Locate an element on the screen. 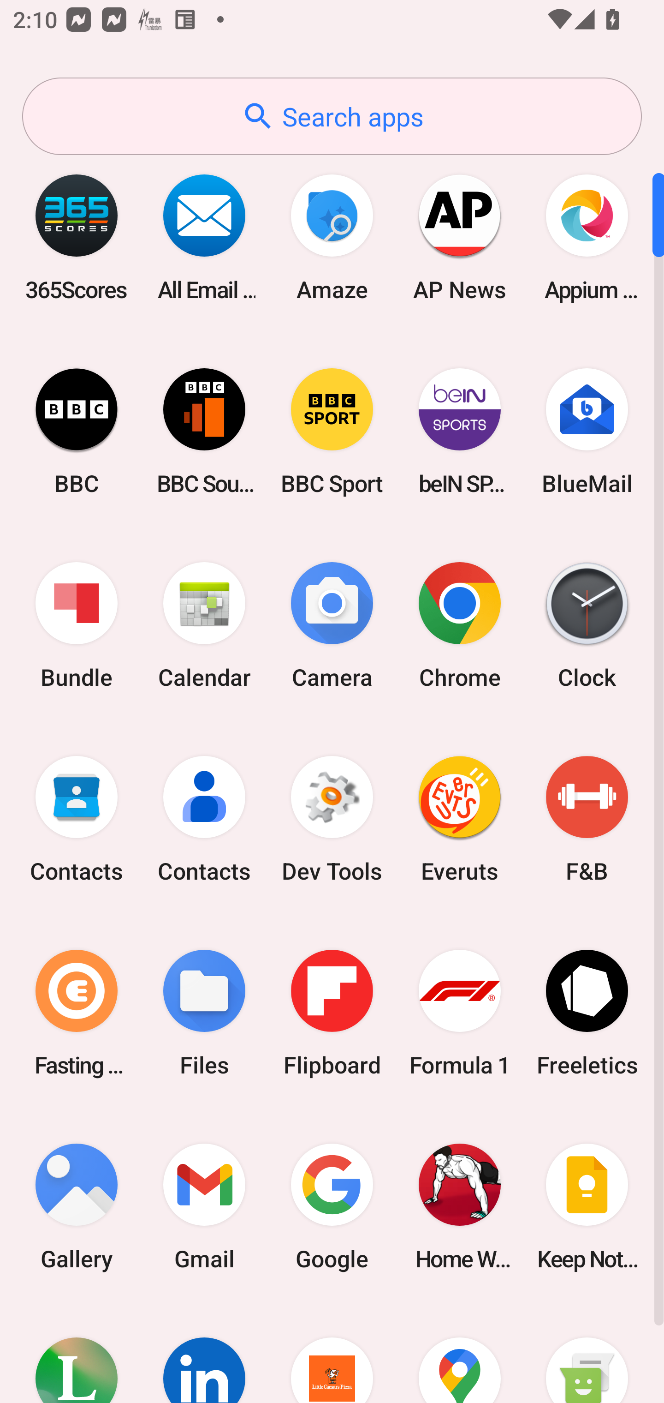 Image resolution: width=664 pixels, height=1403 pixels. BlueMail is located at coordinates (587, 431).